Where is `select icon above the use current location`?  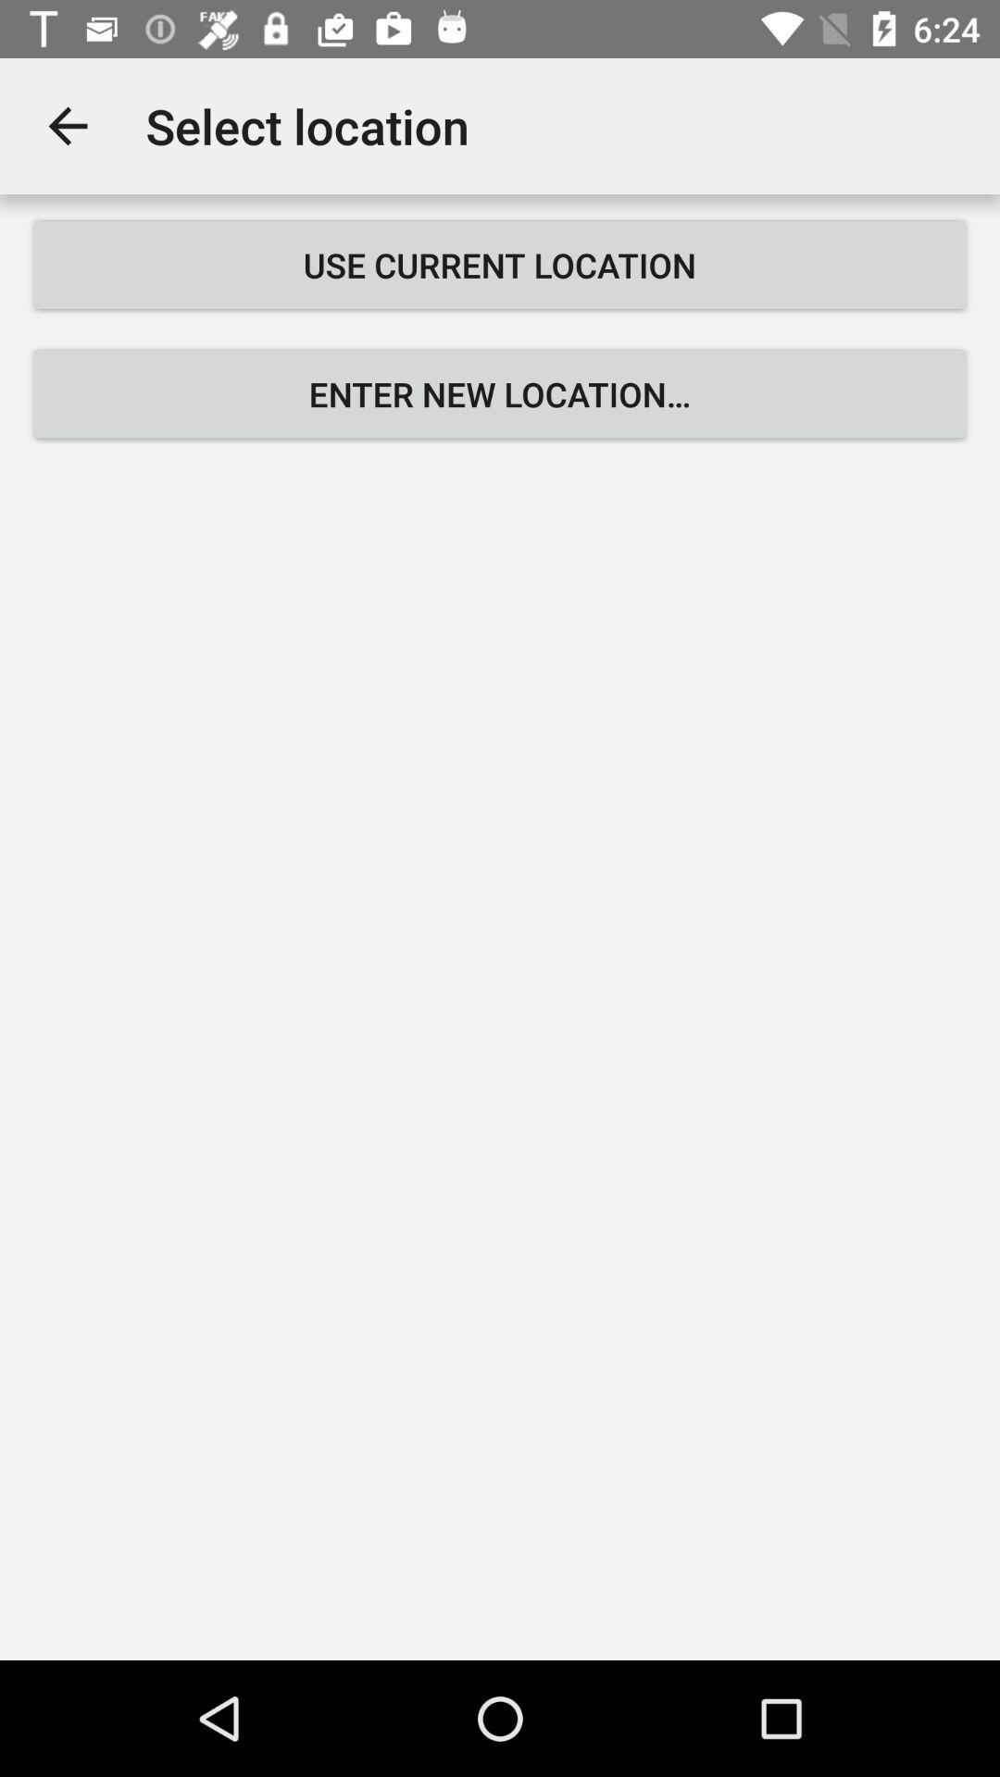 select icon above the use current location is located at coordinates (68, 126).